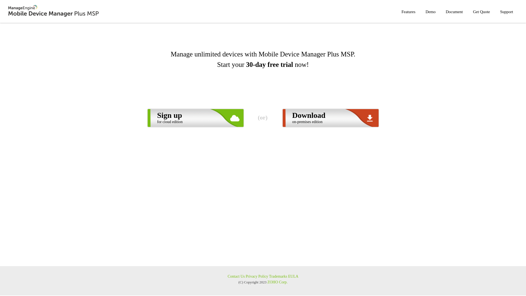 The height and width of the screenshot is (296, 526). What do you see at coordinates (481, 12) in the screenshot?
I see `Get Quote` at bounding box center [481, 12].